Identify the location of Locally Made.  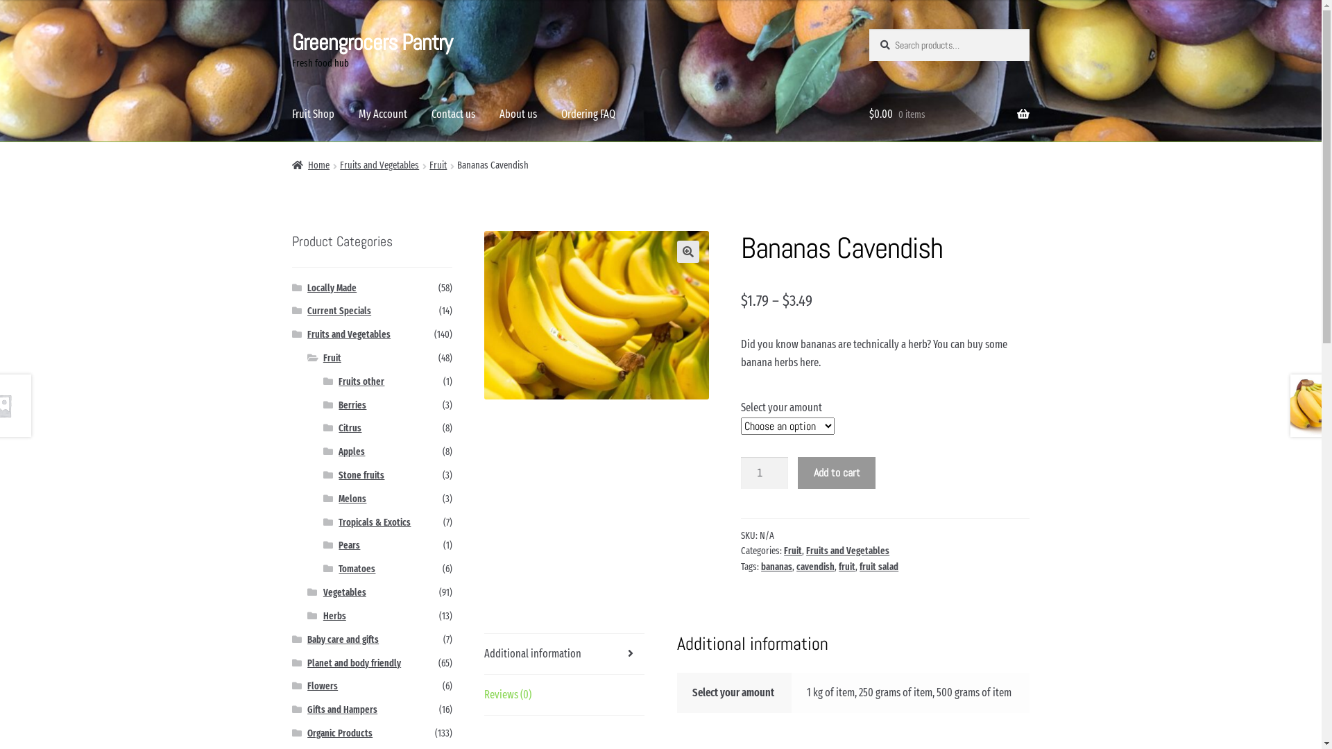
(332, 289).